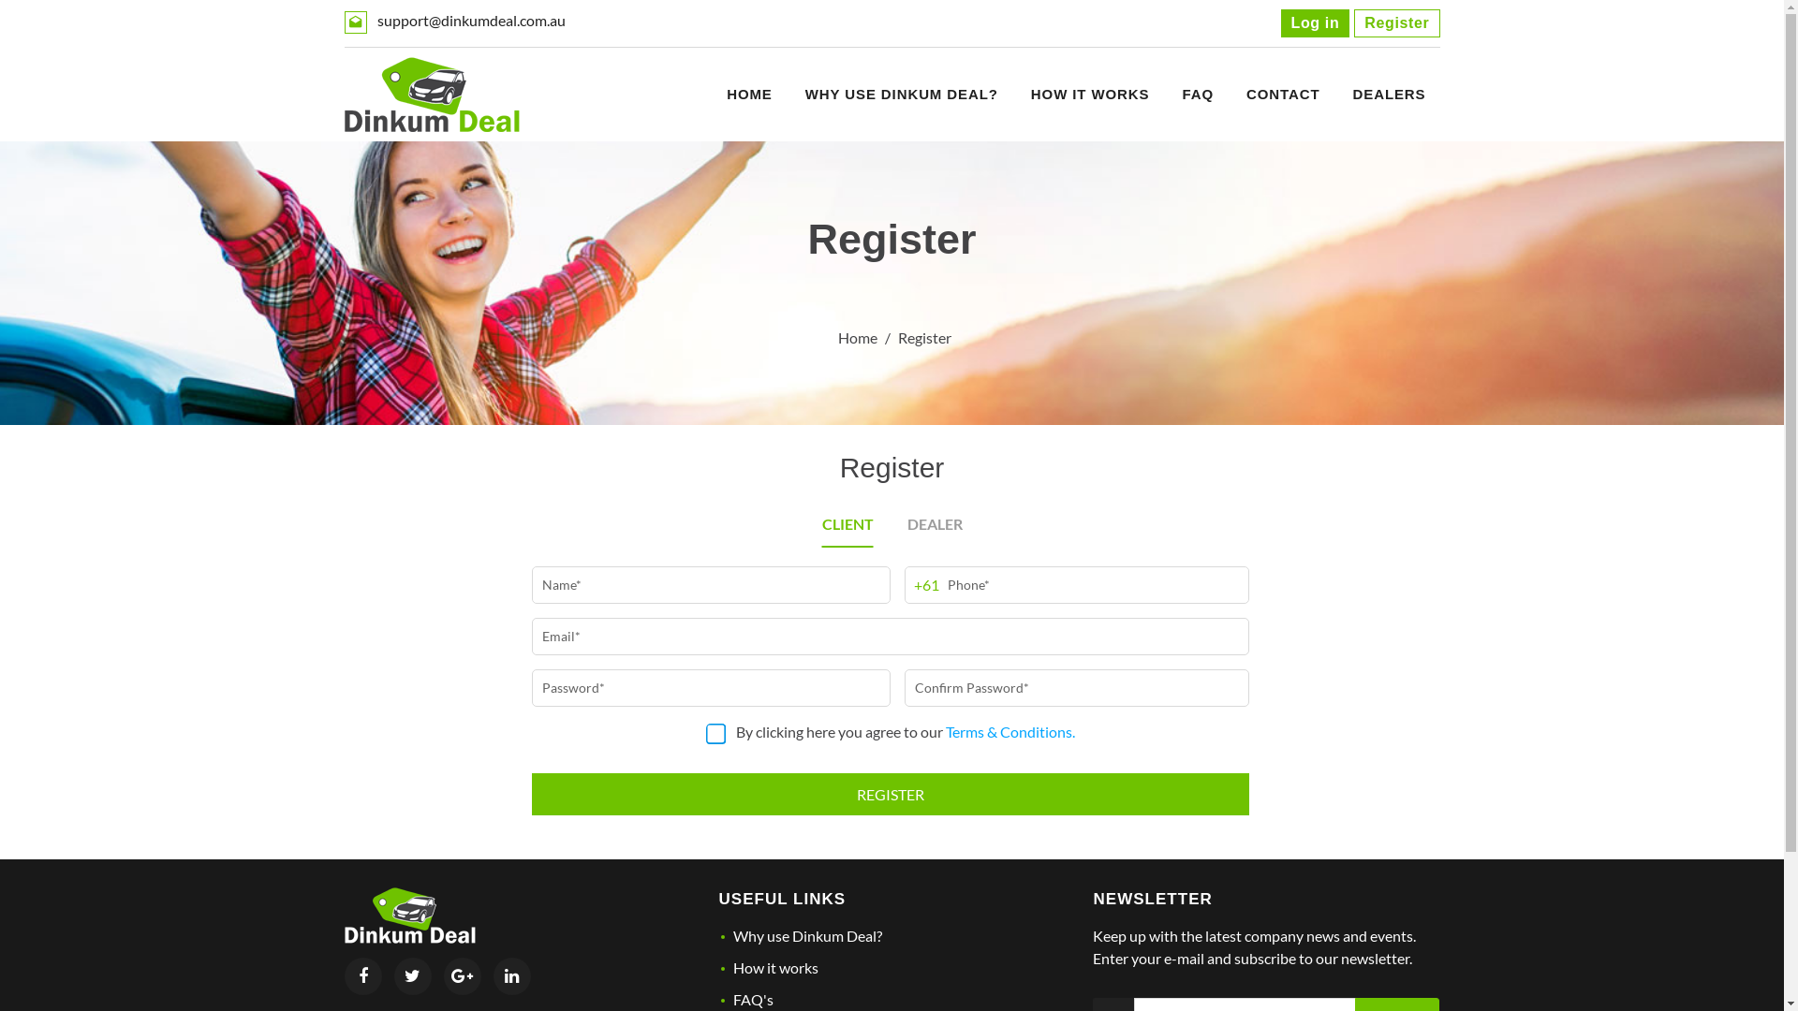 This screenshot has height=1011, width=1798. I want to click on DEALERS, so click(1390, 95).